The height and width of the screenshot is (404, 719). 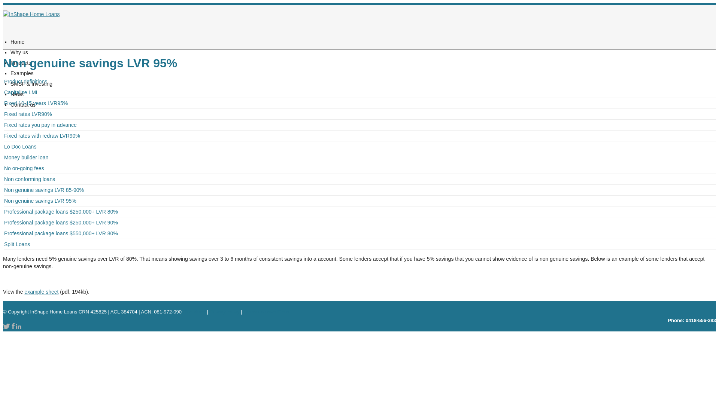 What do you see at coordinates (360, 157) in the screenshot?
I see `Money builder loan` at bounding box center [360, 157].